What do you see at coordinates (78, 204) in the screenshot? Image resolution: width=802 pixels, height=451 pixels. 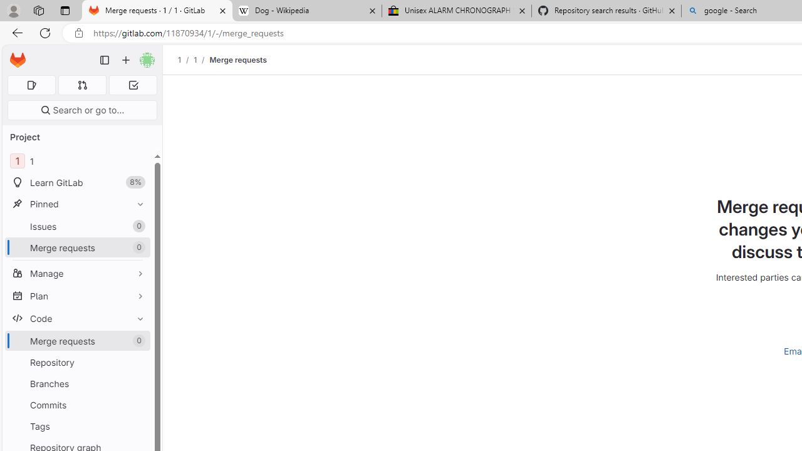 I see `Pinned` at bounding box center [78, 204].